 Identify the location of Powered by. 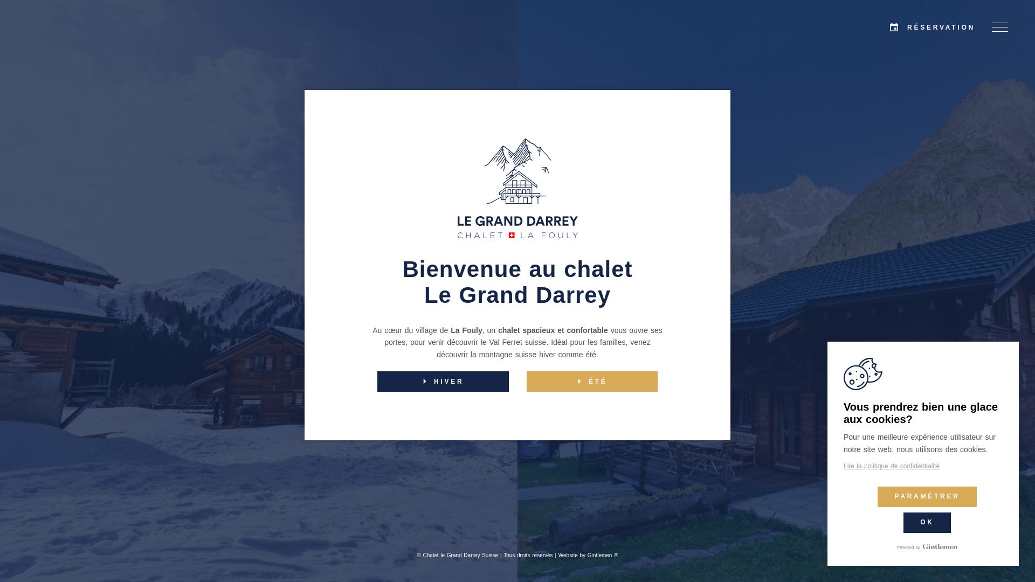
(927, 546).